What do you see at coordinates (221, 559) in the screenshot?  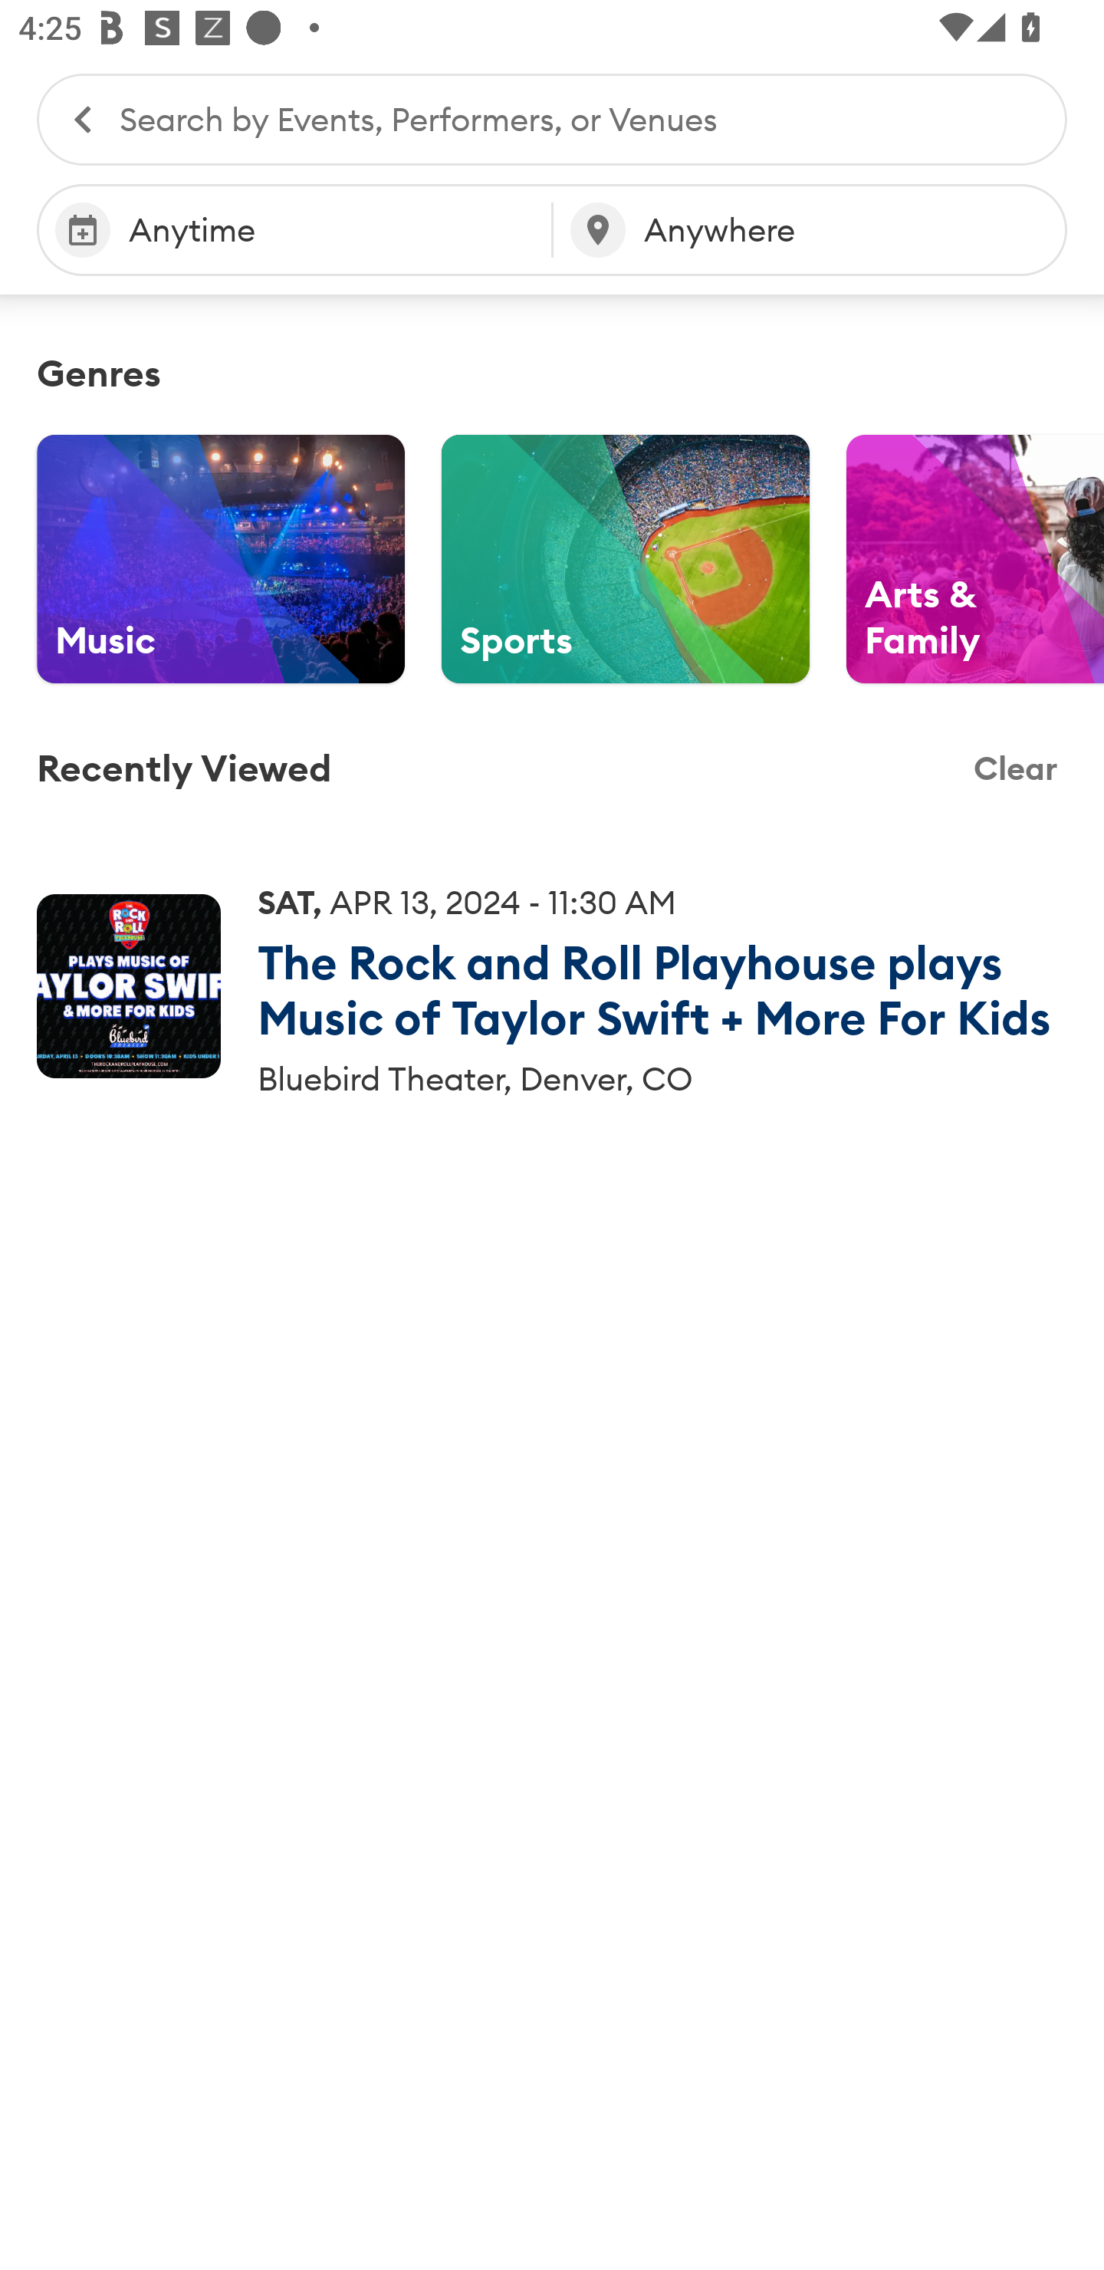 I see `Music` at bounding box center [221, 559].